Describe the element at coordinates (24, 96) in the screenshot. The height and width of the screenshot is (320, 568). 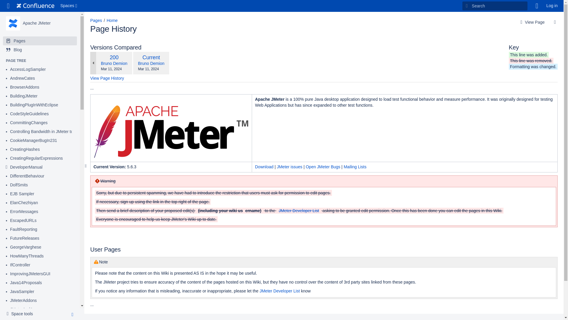
I see `BuildingJMeter` at that location.